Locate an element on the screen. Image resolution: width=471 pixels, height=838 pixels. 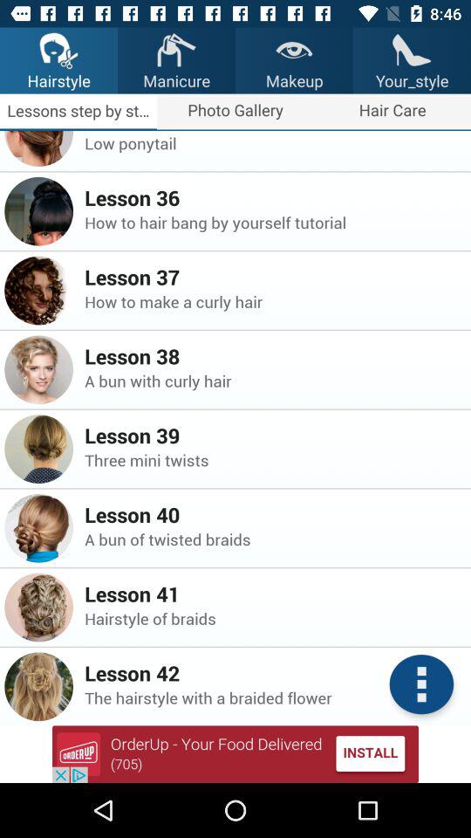
click on the image above hairstyle is located at coordinates (58, 49).